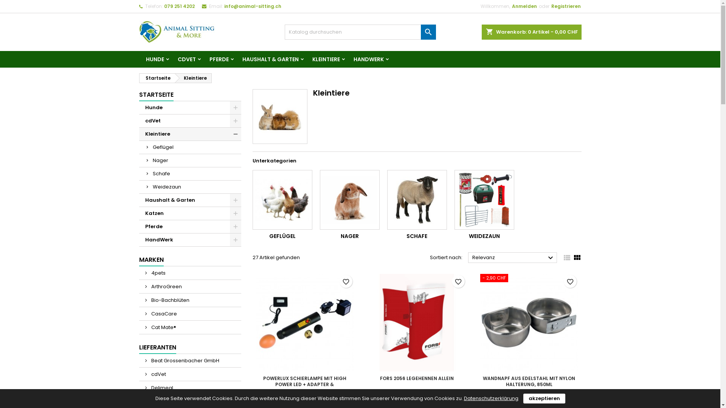  What do you see at coordinates (190, 240) in the screenshot?
I see `HandWerk` at bounding box center [190, 240].